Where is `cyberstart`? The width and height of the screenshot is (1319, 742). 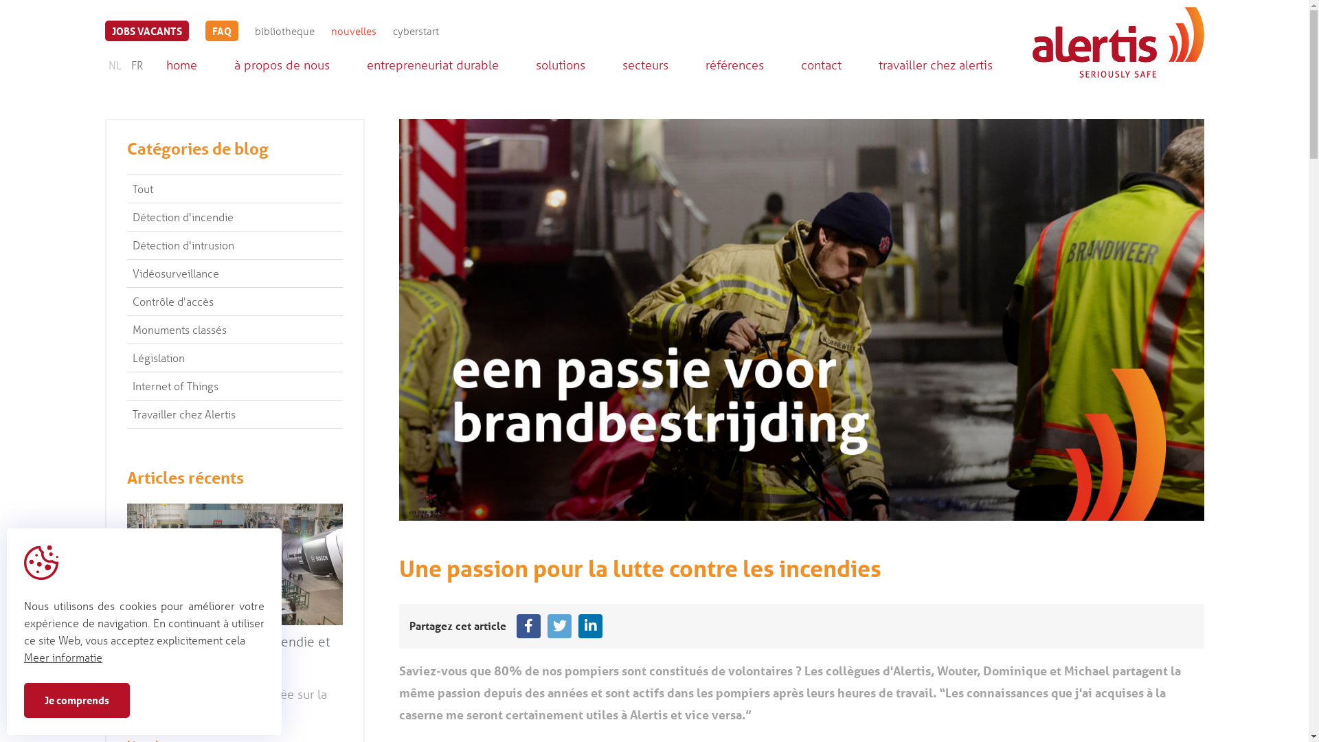 cyberstart is located at coordinates (416, 31).